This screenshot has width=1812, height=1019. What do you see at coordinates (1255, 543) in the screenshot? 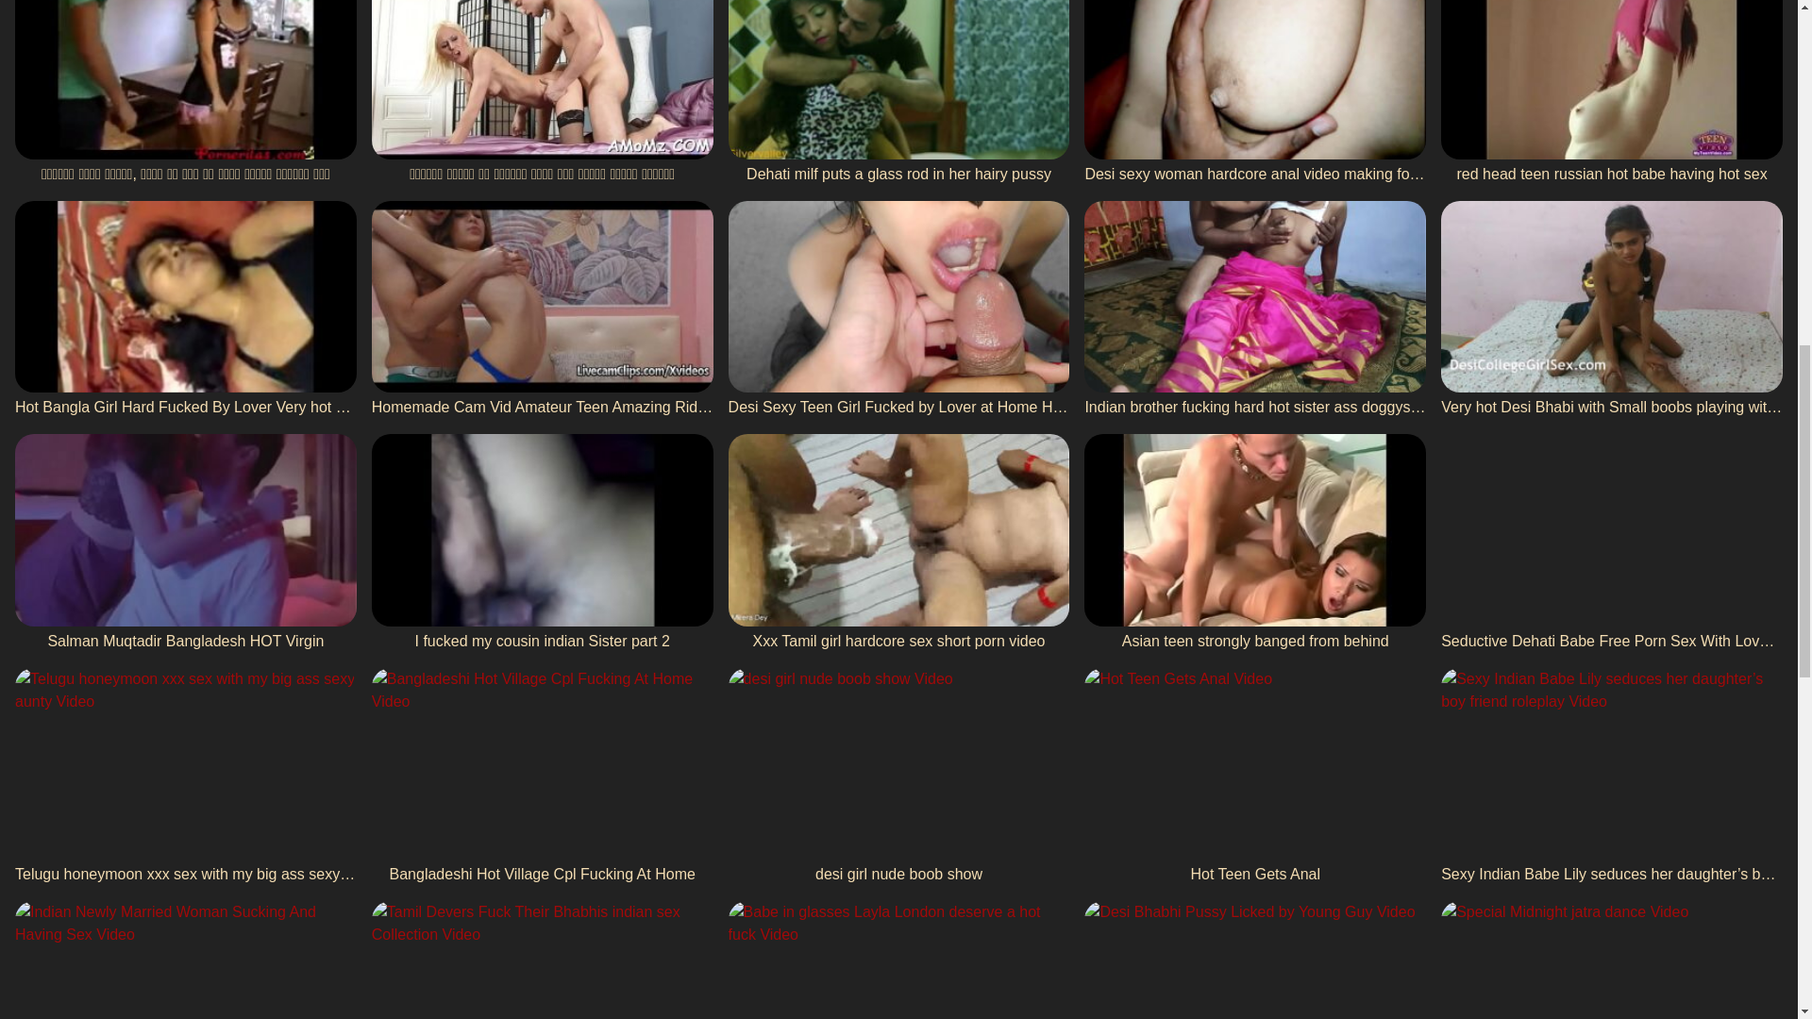
I see `Asian teen strongly banged from behind` at bounding box center [1255, 543].